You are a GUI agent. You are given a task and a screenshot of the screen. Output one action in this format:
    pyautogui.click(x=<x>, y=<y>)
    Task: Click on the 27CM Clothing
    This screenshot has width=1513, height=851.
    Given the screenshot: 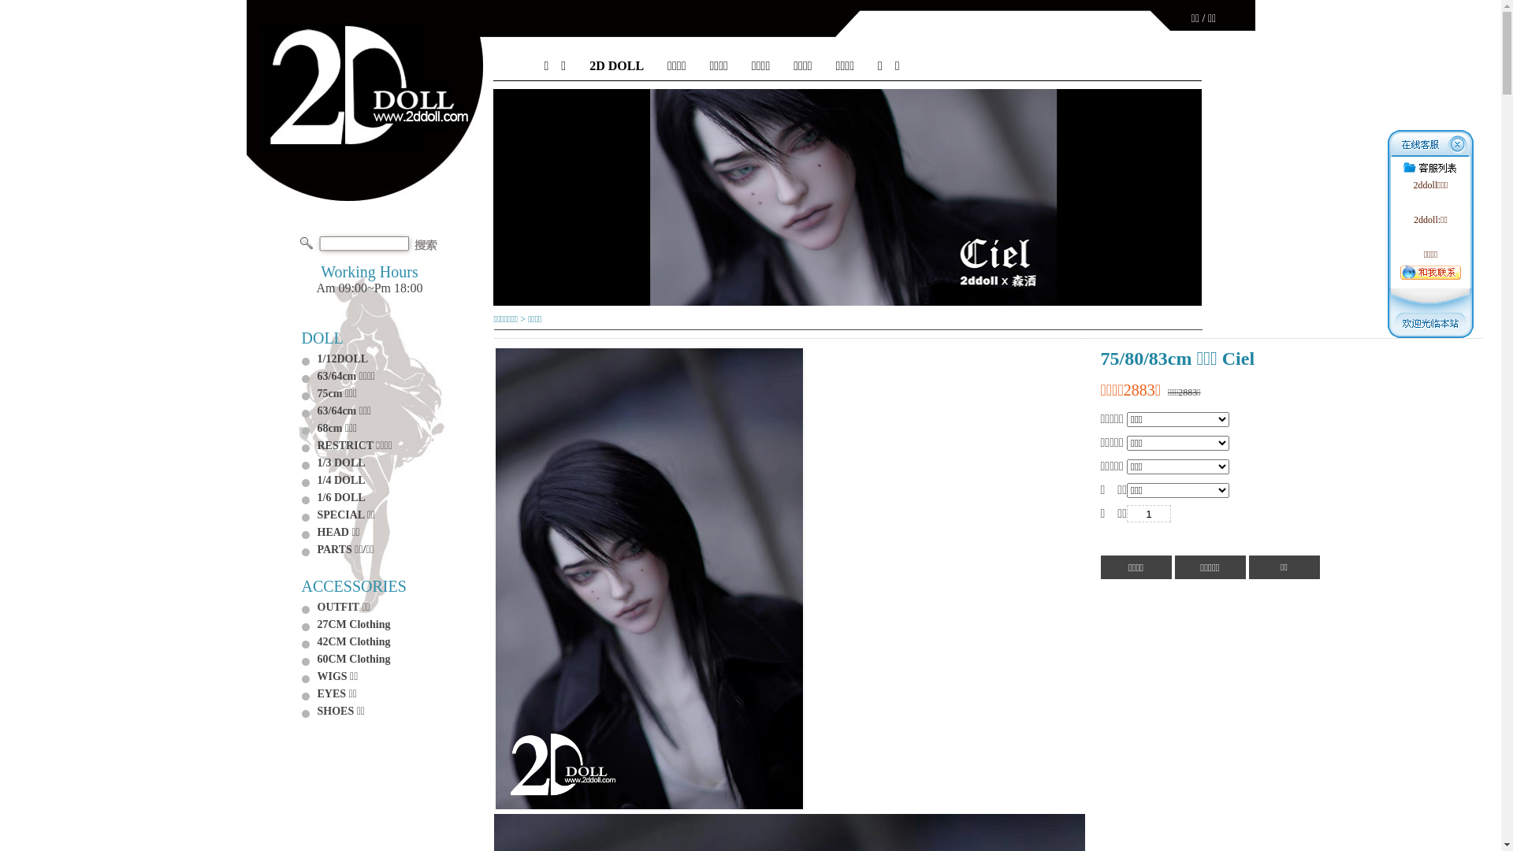 What is the action you would take?
    pyautogui.click(x=353, y=624)
    